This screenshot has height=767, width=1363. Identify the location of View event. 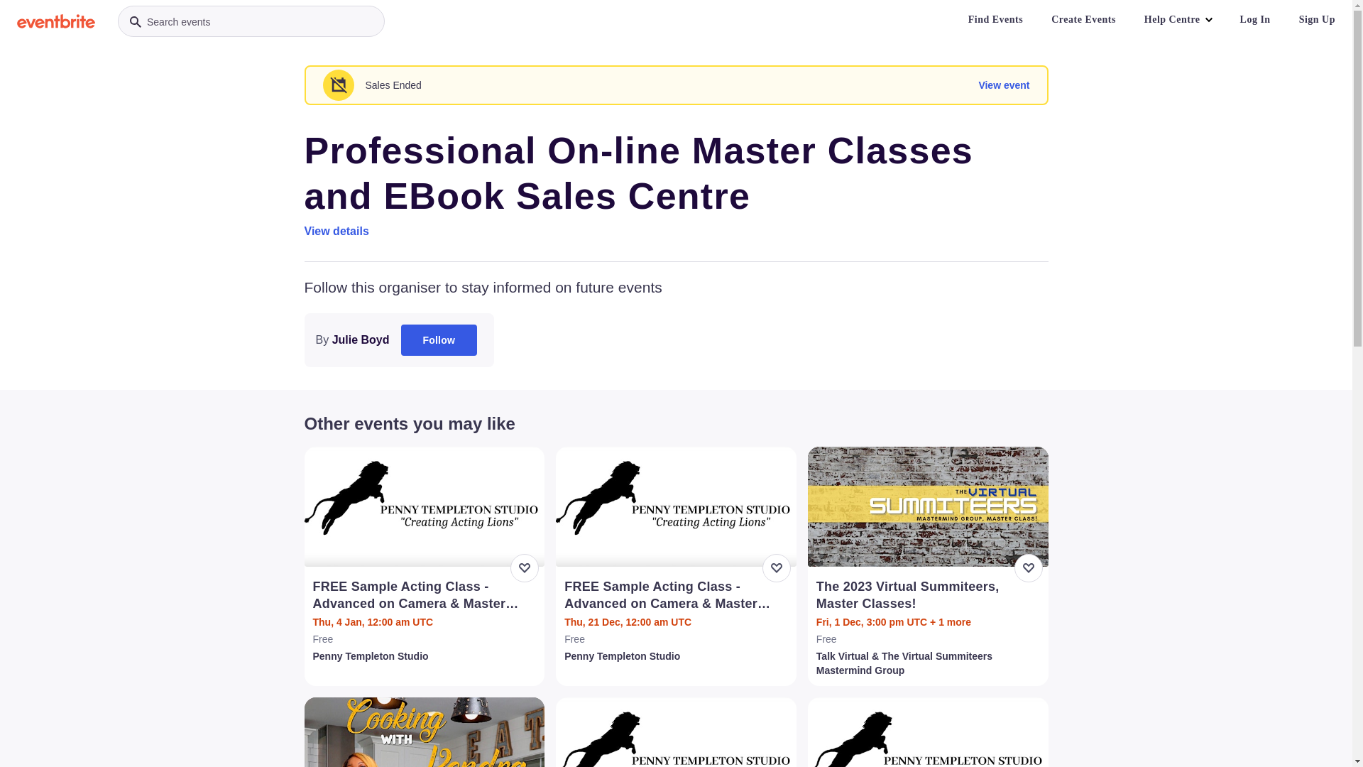
(1004, 85).